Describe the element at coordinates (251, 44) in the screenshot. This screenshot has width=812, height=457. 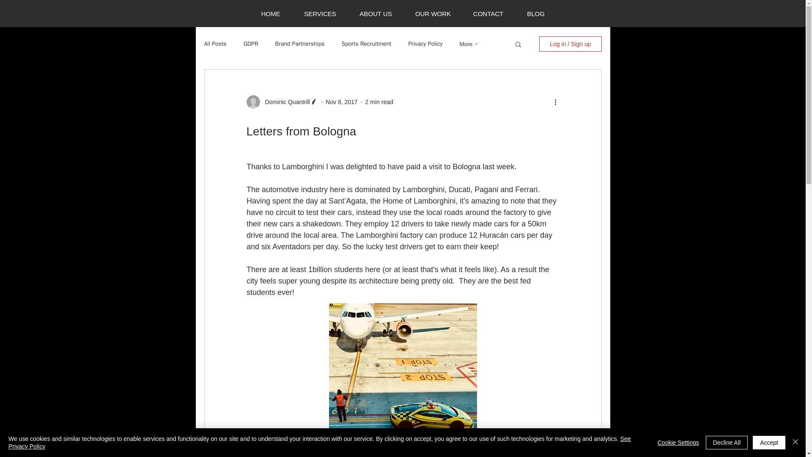
I see `GDPR` at that location.